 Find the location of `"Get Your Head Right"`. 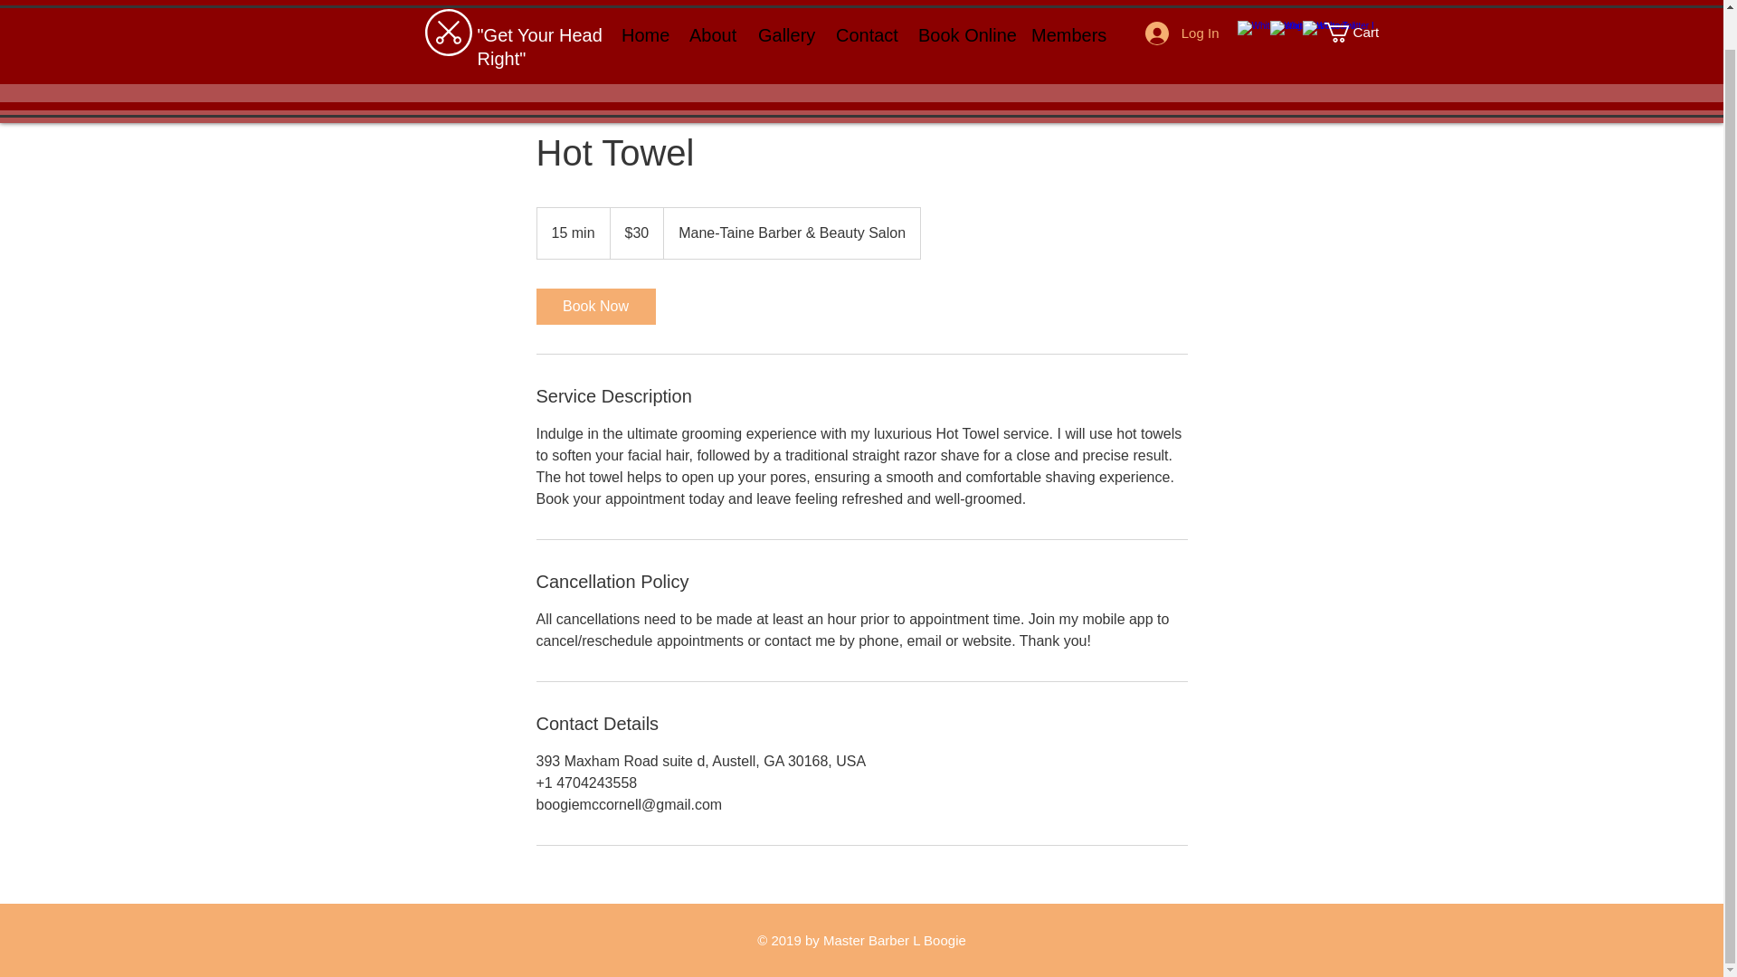

"Get Your Head Right" is located at coordinates (540, 14).